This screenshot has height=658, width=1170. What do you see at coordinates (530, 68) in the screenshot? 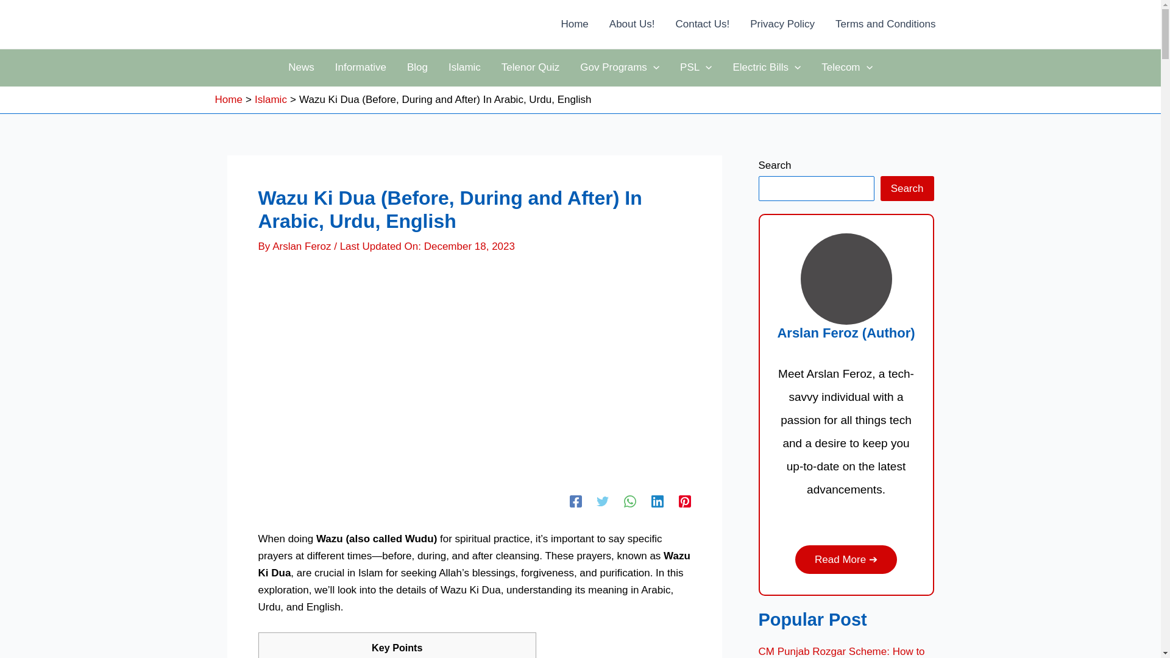
I see `Telenor Quiz` at bounding box center [530, 68].